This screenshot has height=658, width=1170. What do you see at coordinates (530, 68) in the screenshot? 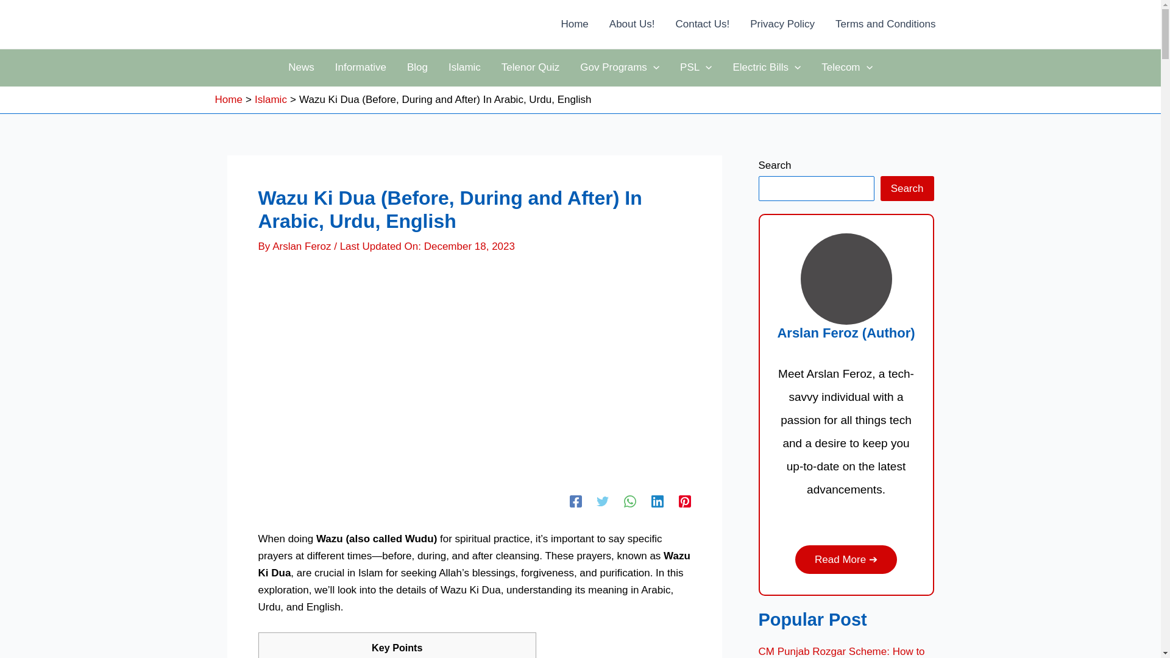
I see `Telenor Quiz` at bounding box center [530, 68].